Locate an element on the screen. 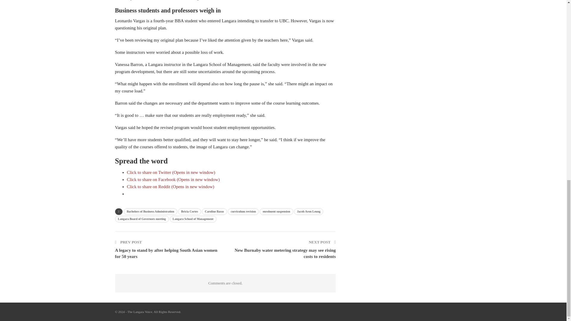  Bricia Cortes is located at coordinates (189, 211).